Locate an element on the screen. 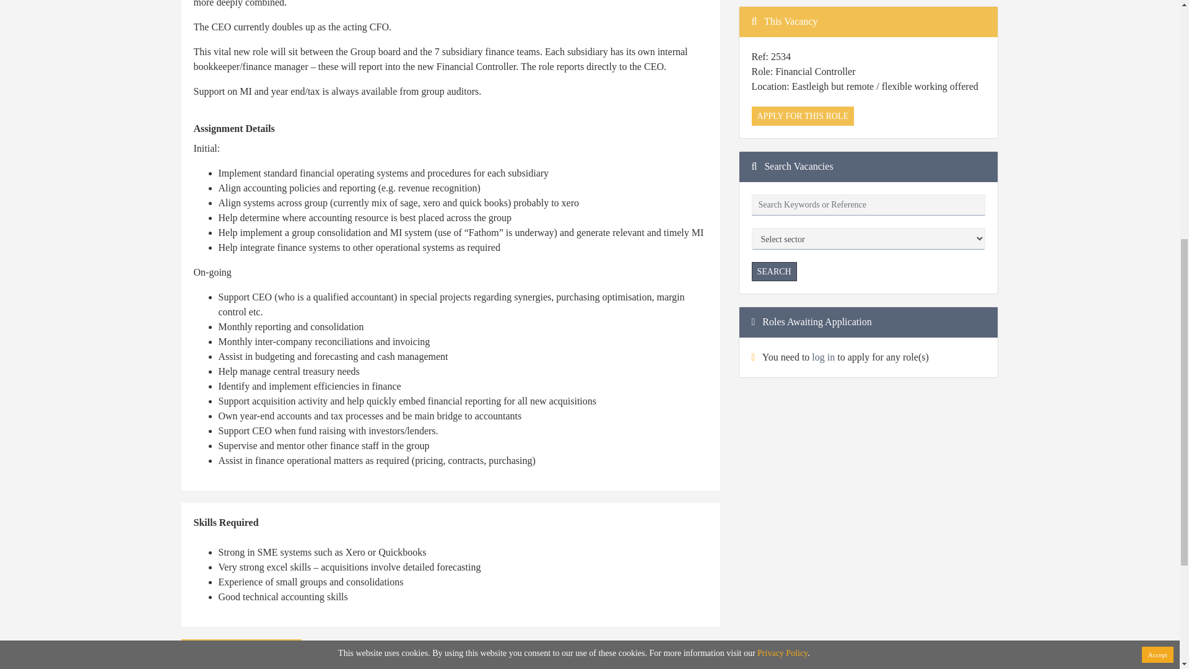 This screenshot has width=1189, height=669. Accept is located at coordinates (1157, 182).